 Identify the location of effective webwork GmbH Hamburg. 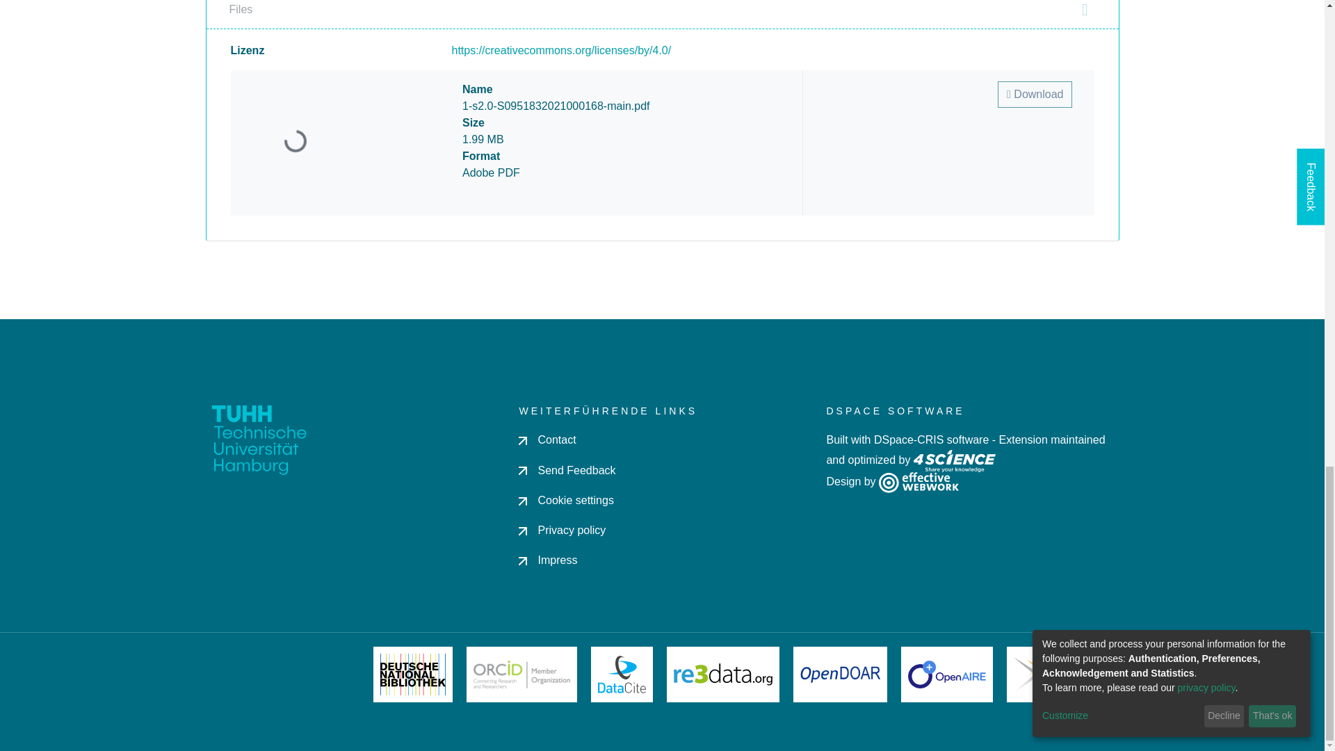
(918, 481).